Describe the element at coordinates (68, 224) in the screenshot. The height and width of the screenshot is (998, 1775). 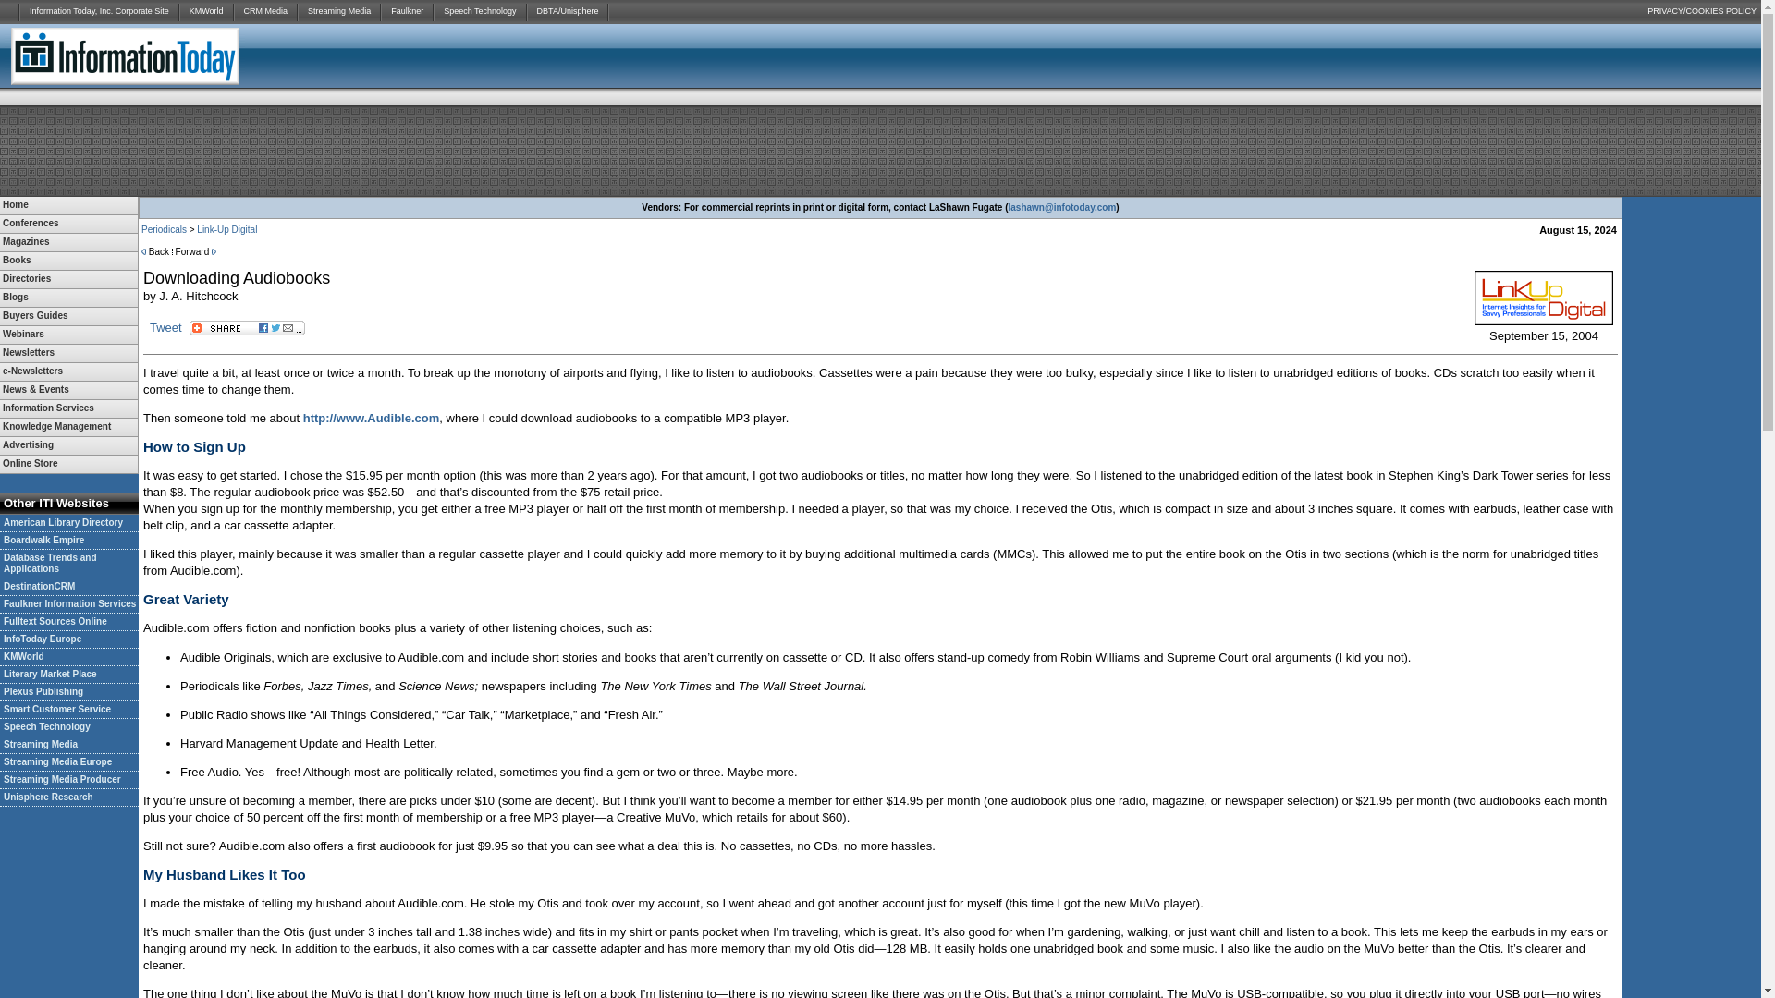
I see `Conferences` at that location.